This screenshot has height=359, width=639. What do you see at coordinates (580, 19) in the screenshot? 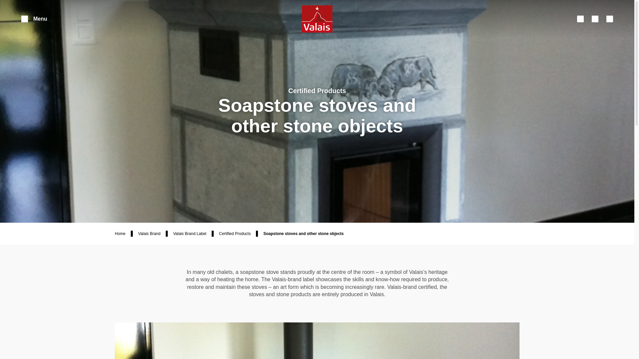
I see `Search` at bounding box center [580, 19].